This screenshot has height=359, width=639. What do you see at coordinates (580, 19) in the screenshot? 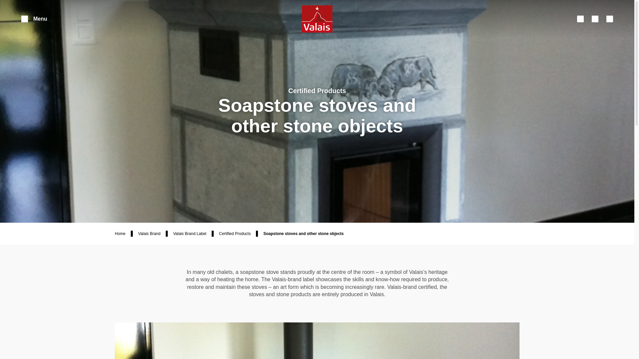
I see `Search` at bounding box center [580, 19].